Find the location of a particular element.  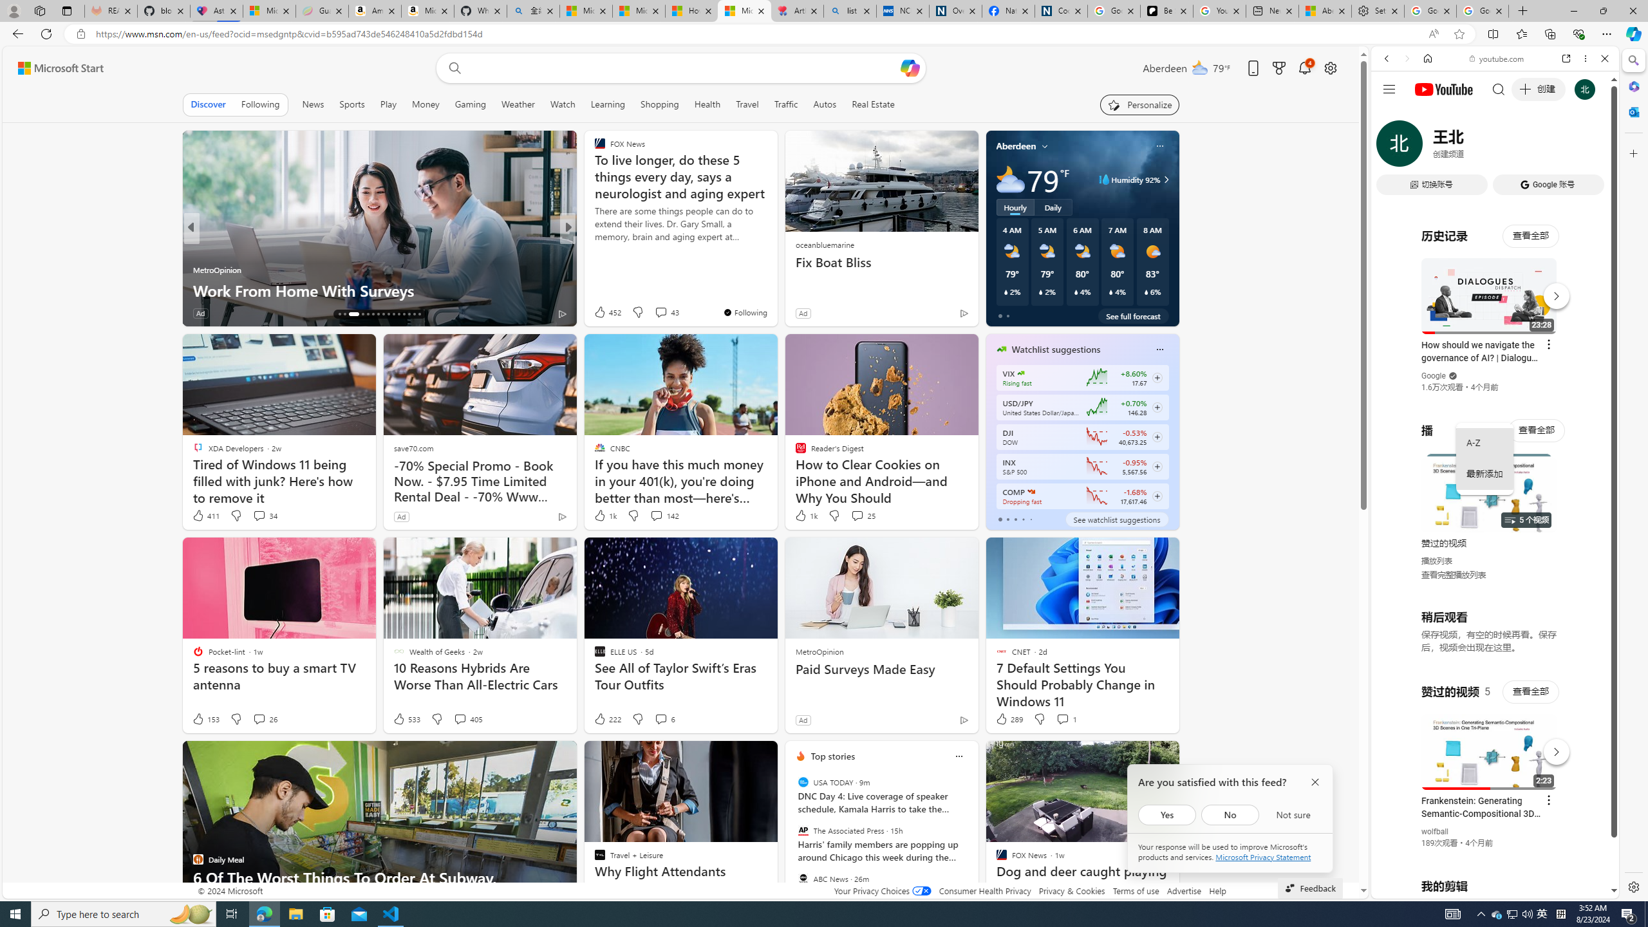

72 Like is located at coordinates (601, 313).